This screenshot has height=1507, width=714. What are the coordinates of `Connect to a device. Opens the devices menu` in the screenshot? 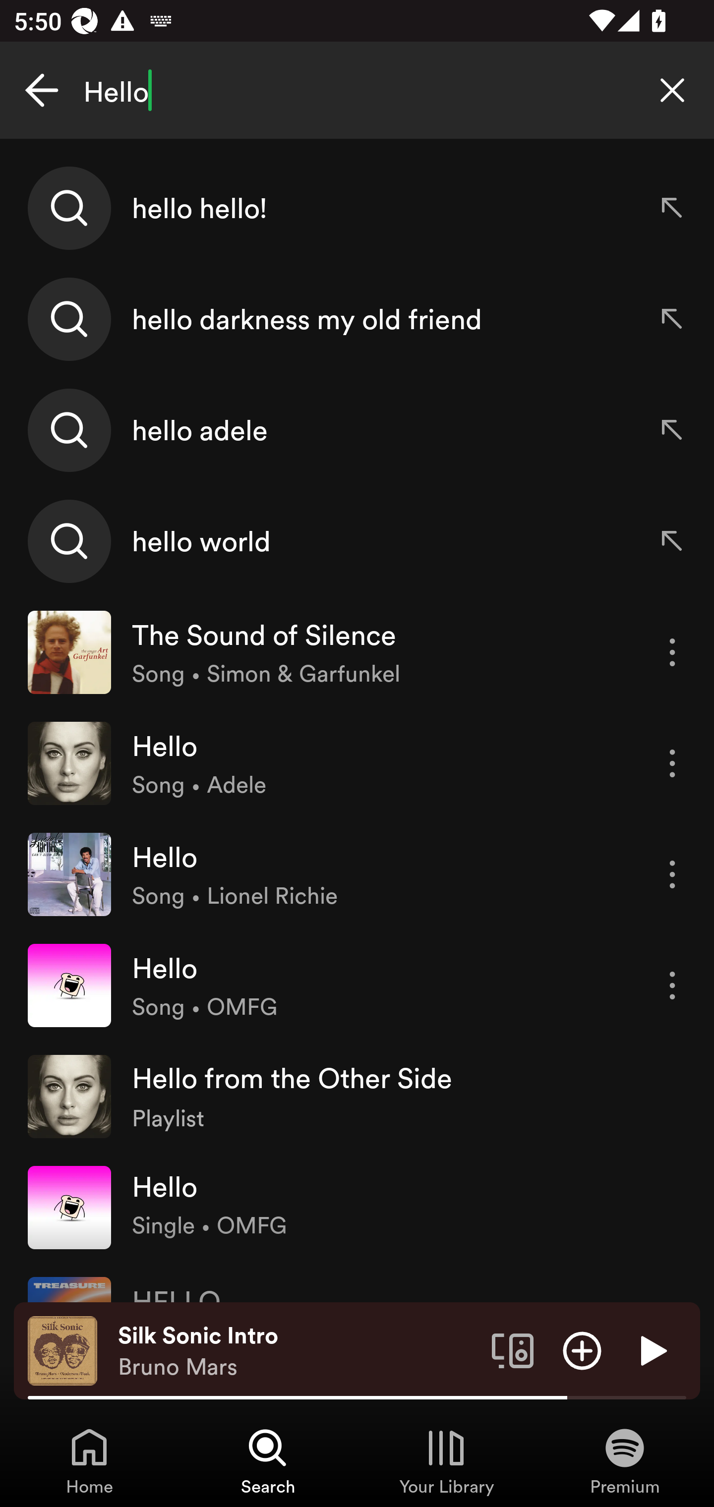 It's located at (513, 1350).